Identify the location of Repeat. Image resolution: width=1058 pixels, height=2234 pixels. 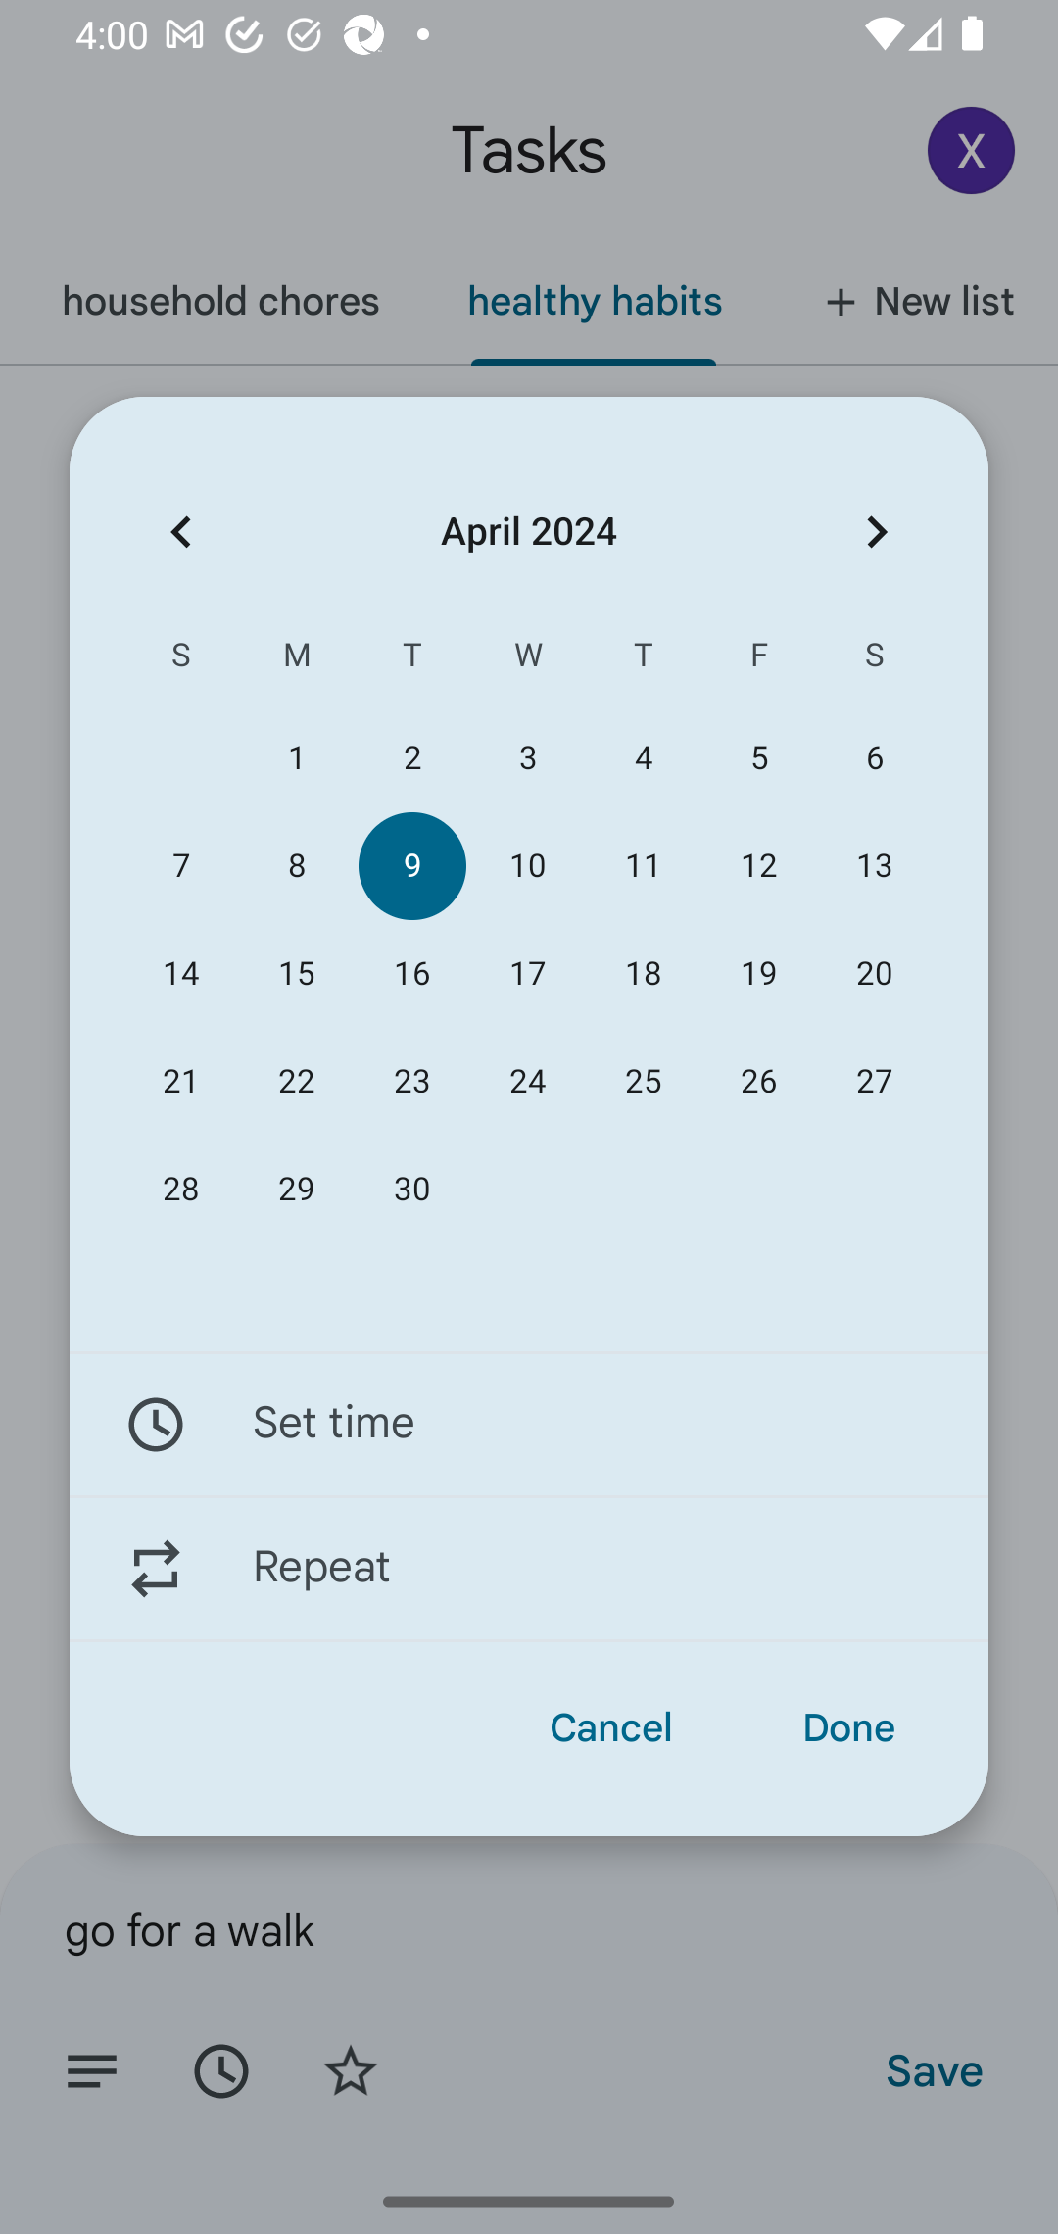
(529, 1569).